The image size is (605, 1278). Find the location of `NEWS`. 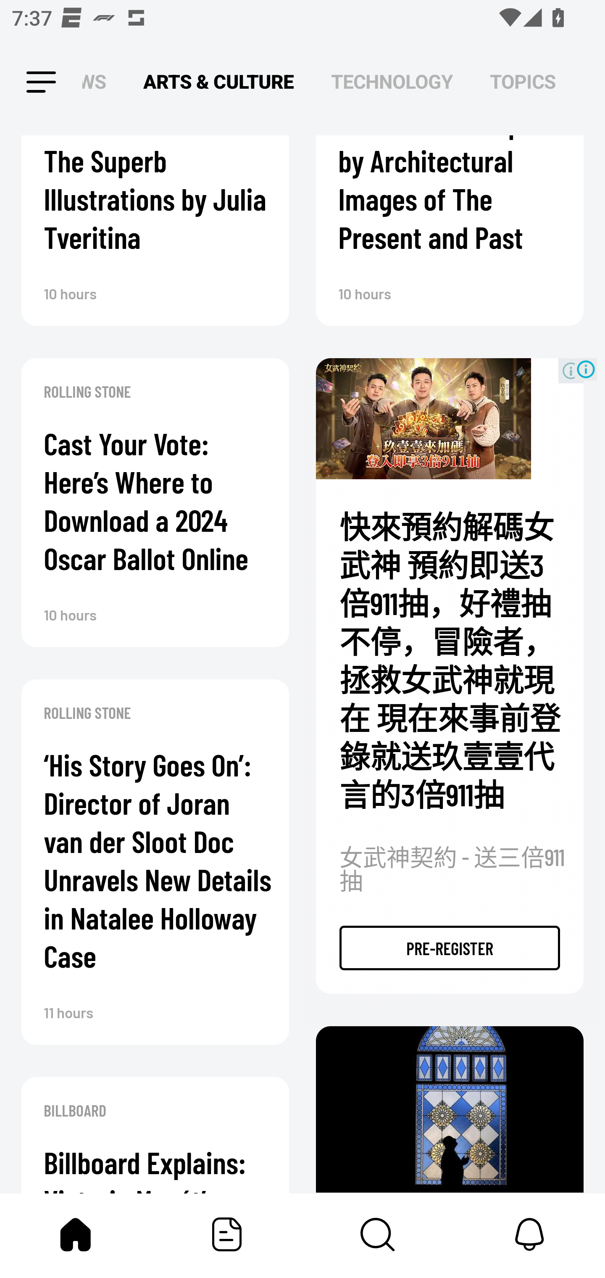

NEWS is located at coordinates (99, 82).